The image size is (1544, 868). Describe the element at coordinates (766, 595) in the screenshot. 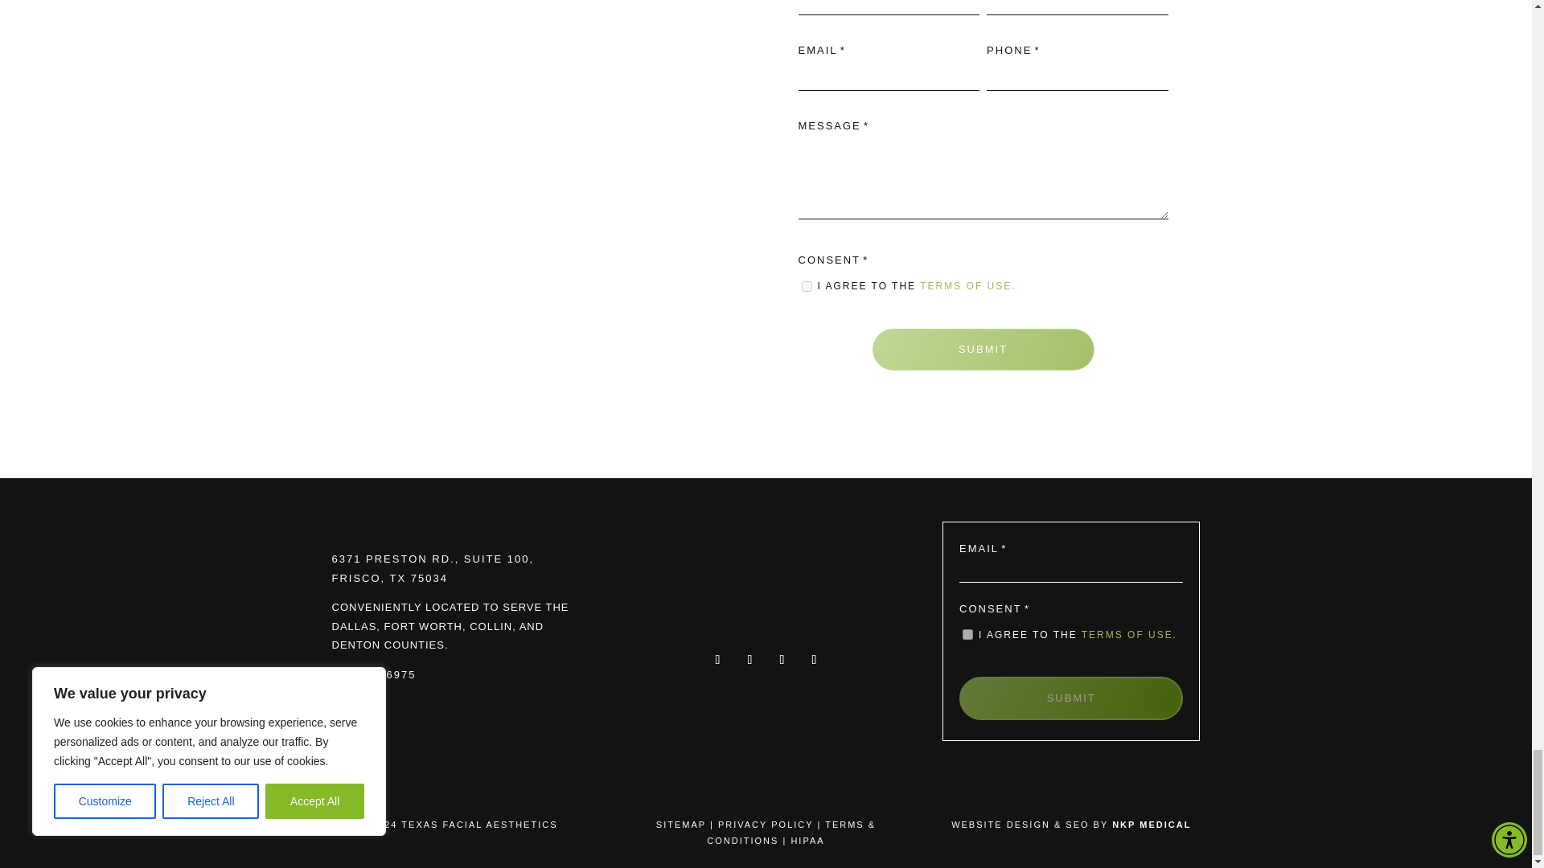

I see `texas facial aesthetics logo white` at that location.